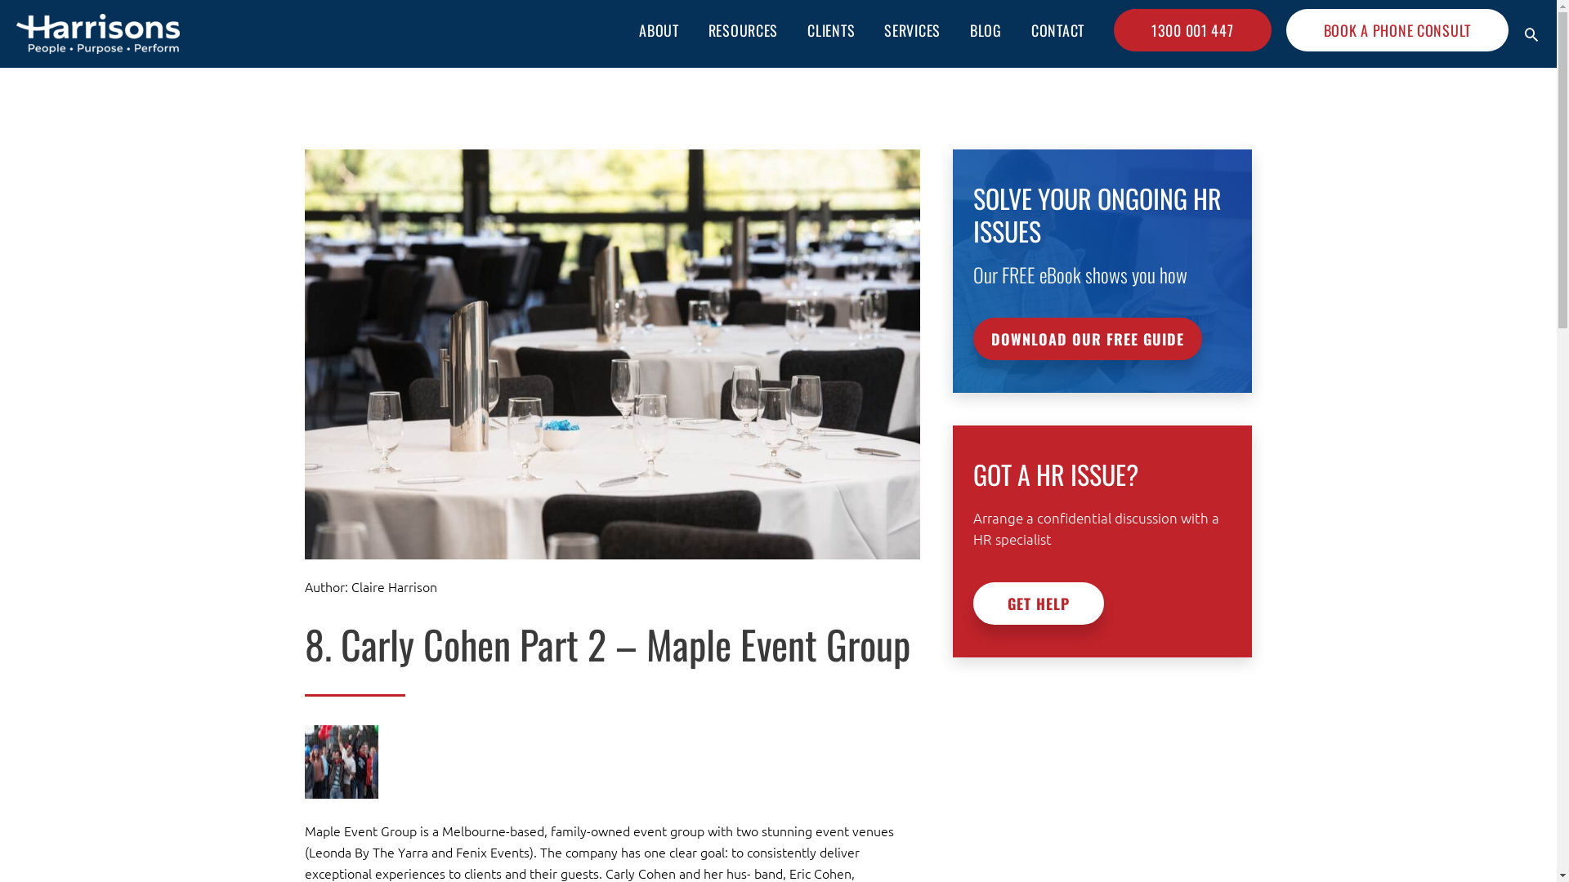 The image size is (1569, 882). What do you see at coordinates (831, 29) in the screenshot?
I see `CLIENTS` at bounding box center [831, 29].